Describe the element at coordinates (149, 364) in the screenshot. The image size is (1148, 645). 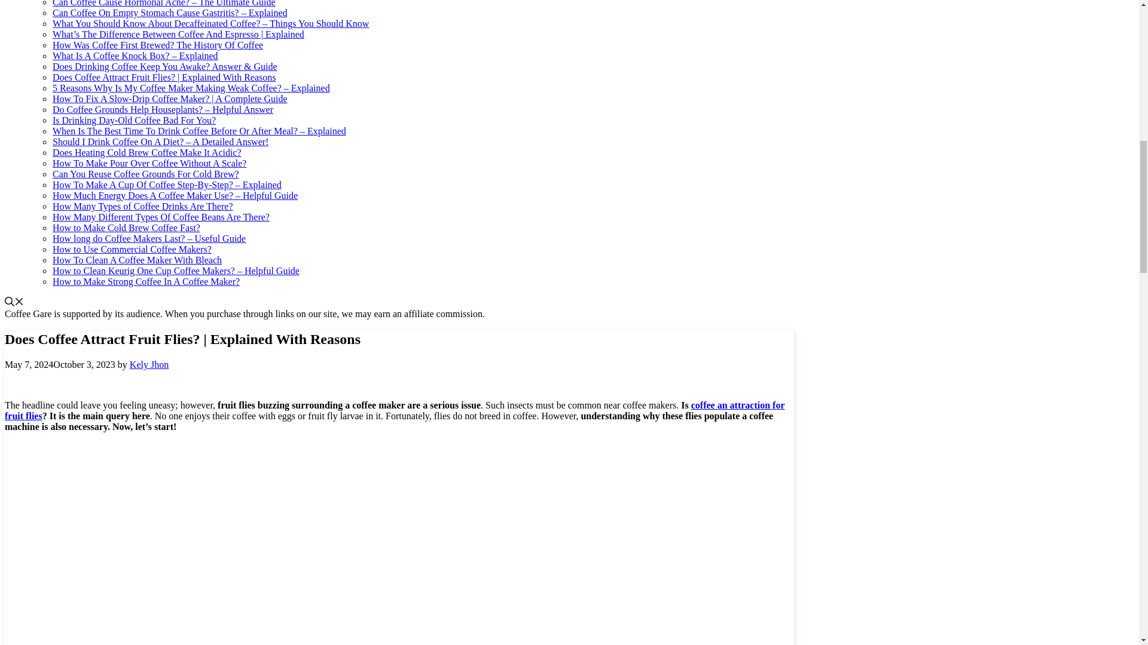
I see `View all posts by Kely Jhon` at that location.